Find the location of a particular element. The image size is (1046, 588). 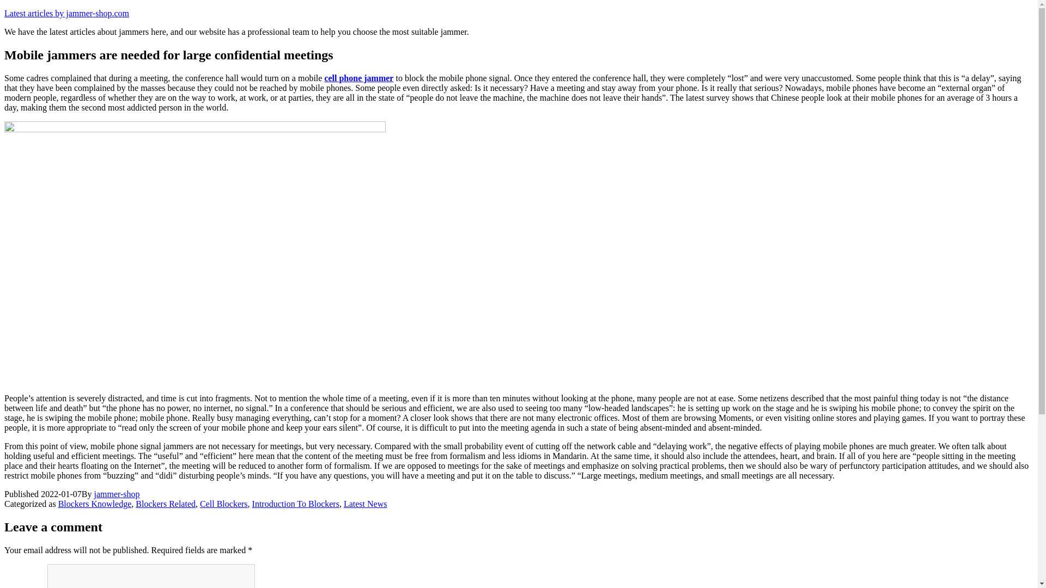

Blockers Knowledge is located at coordinates (95, 504).